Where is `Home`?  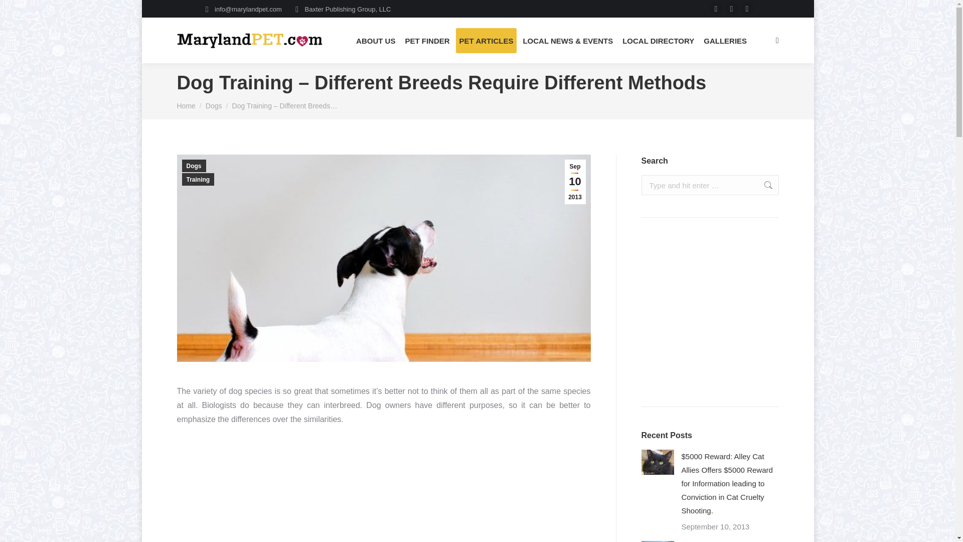
Home is located at coordinates (186, 106).